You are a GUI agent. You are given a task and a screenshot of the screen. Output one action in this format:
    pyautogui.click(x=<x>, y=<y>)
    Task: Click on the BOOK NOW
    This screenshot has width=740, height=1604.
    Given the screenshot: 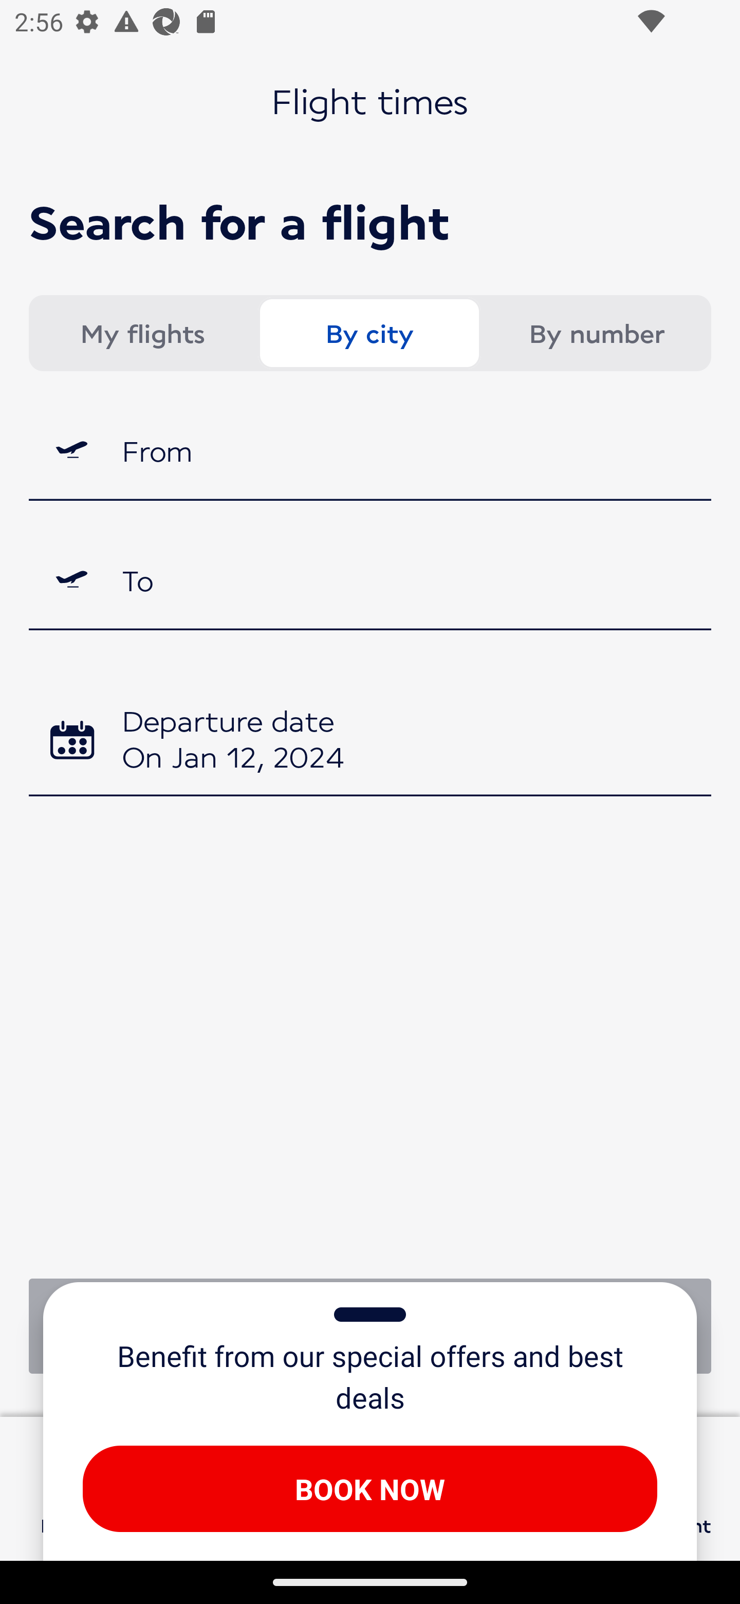 What is the action you would take?
    pyautogui.click(x=370, y=1488)
    